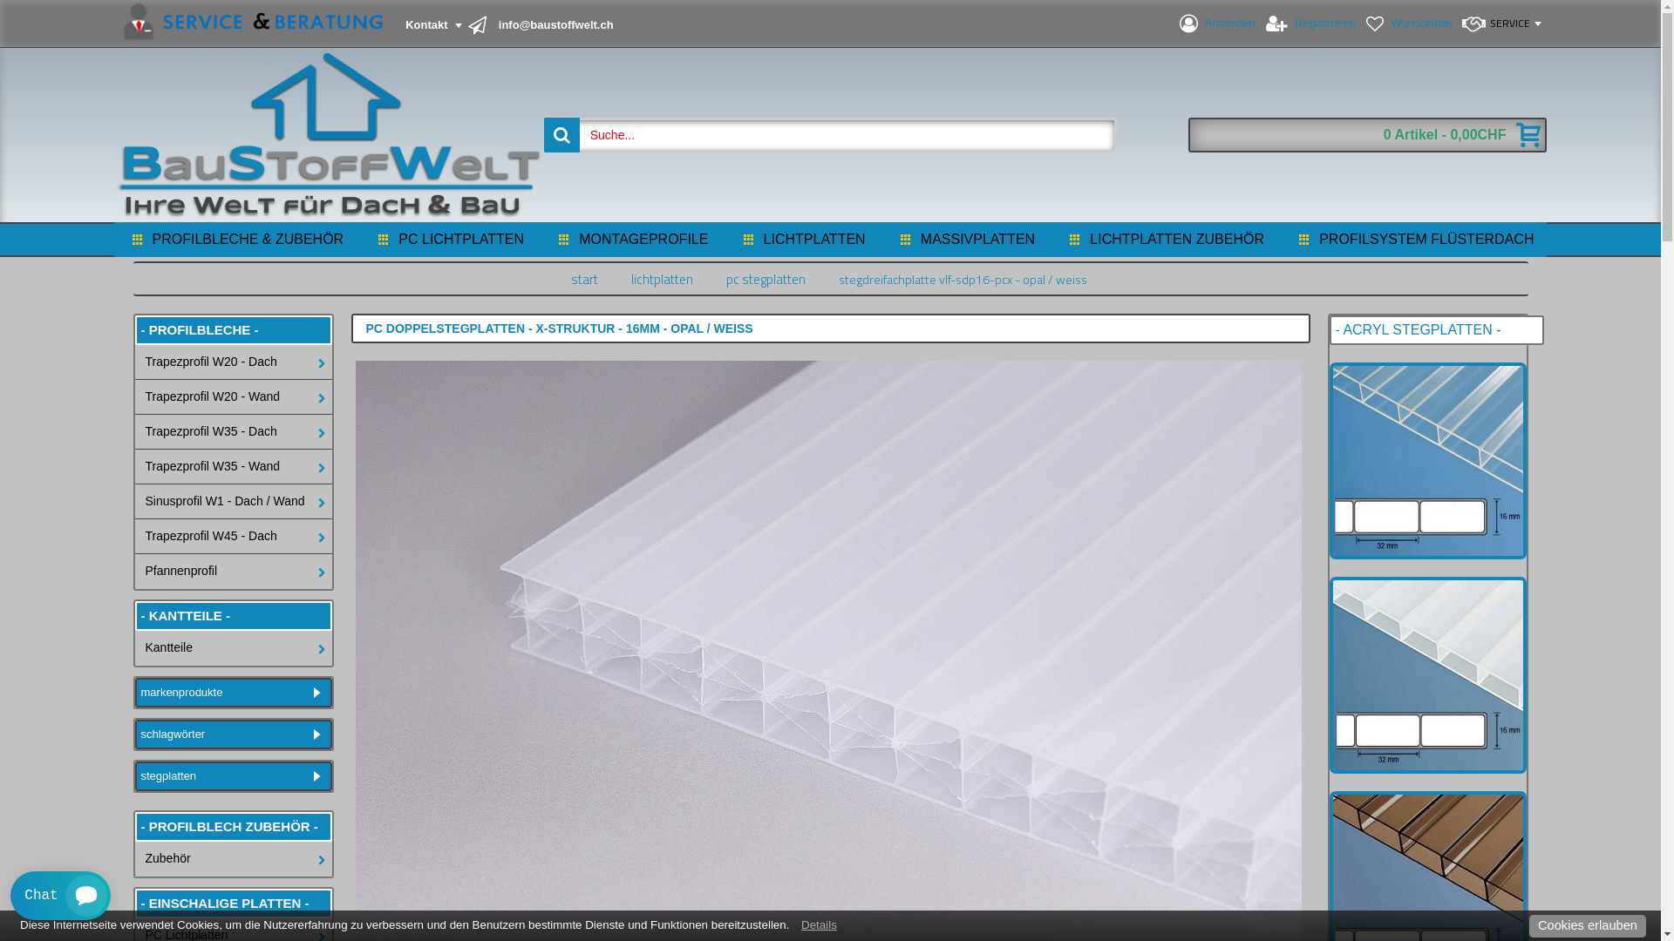 Image resolution: width=1674 pixels, height=941 pixels. Describe the element at coordinates (963, 279) in the screenshot. I see `stegdreifachplatte vlf-sdp16-pcx - opal / weiss` at that location.